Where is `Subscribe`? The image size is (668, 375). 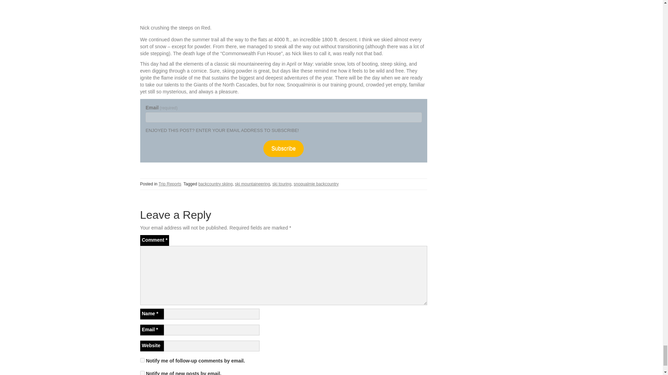
Subscribe is located at coordinates (283, 148).